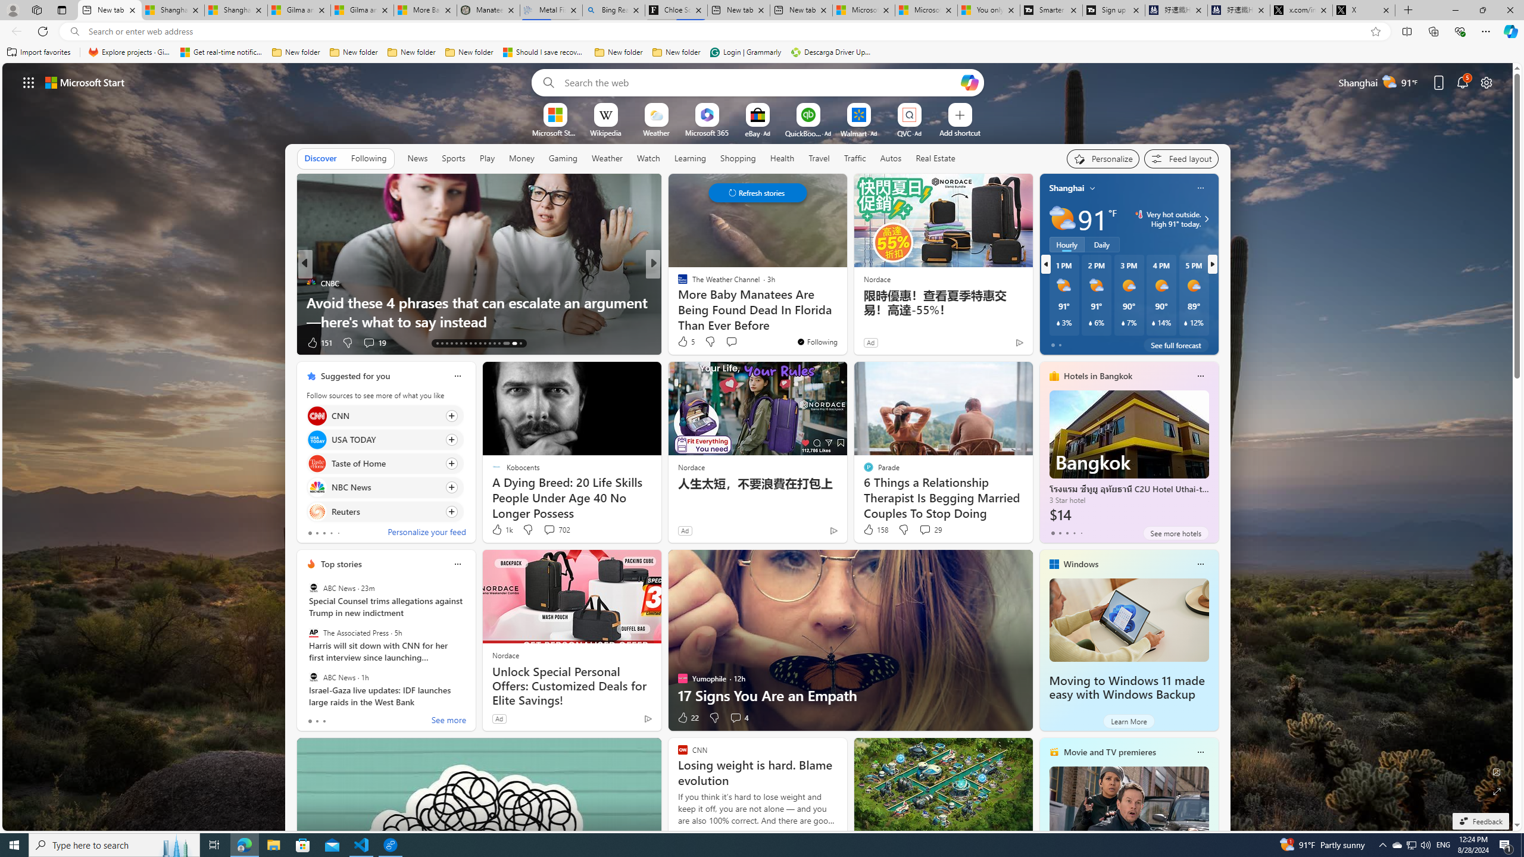  What do you see at coordinates (317, 464) in the screenshot?
I see `Taste of Home` at bounding box center [317, 464].